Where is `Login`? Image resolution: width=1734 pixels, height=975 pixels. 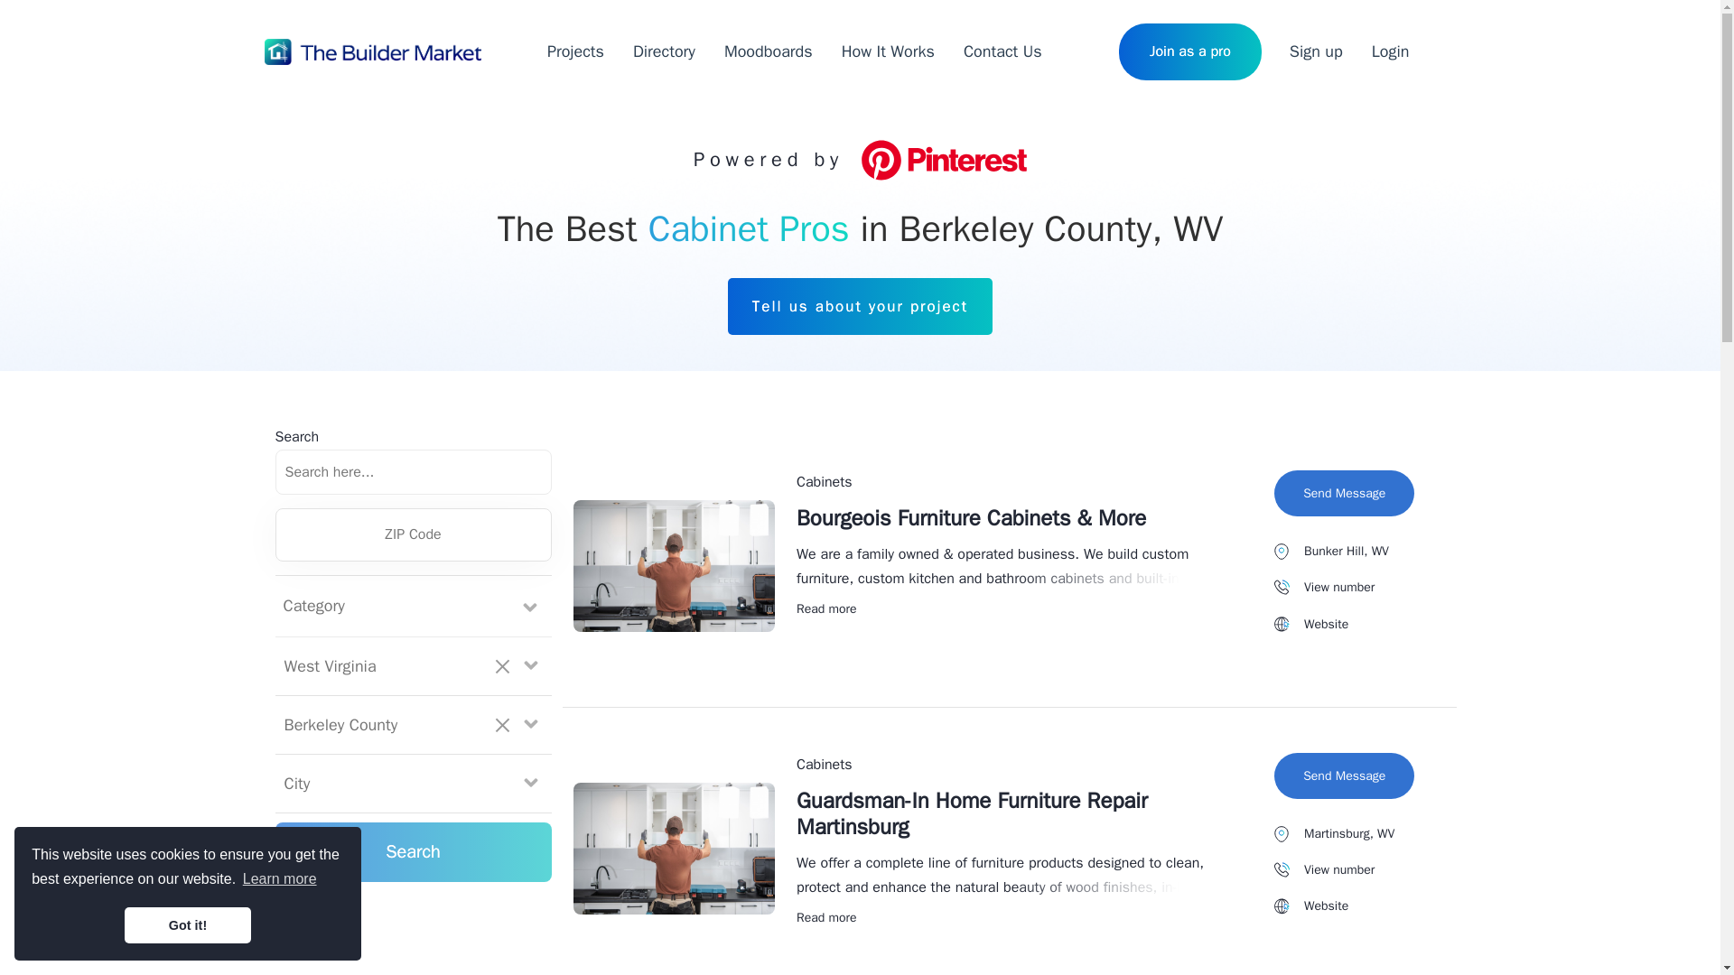 Login is located at coordinates (1391, 52).